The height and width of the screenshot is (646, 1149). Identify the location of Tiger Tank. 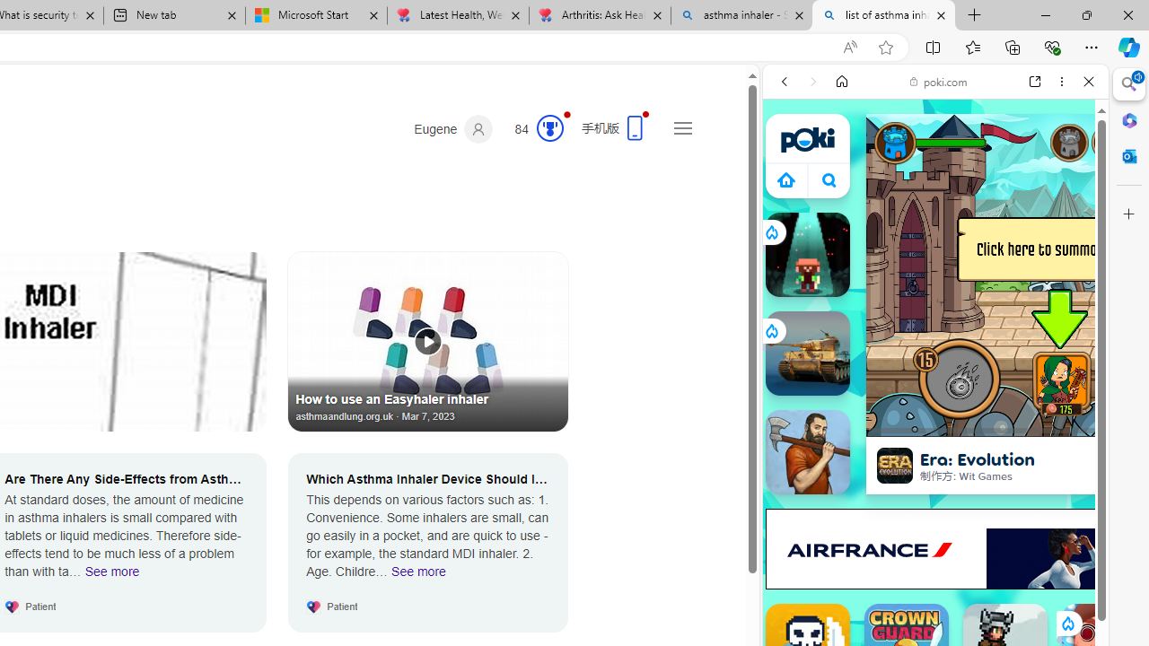
(808, 354).